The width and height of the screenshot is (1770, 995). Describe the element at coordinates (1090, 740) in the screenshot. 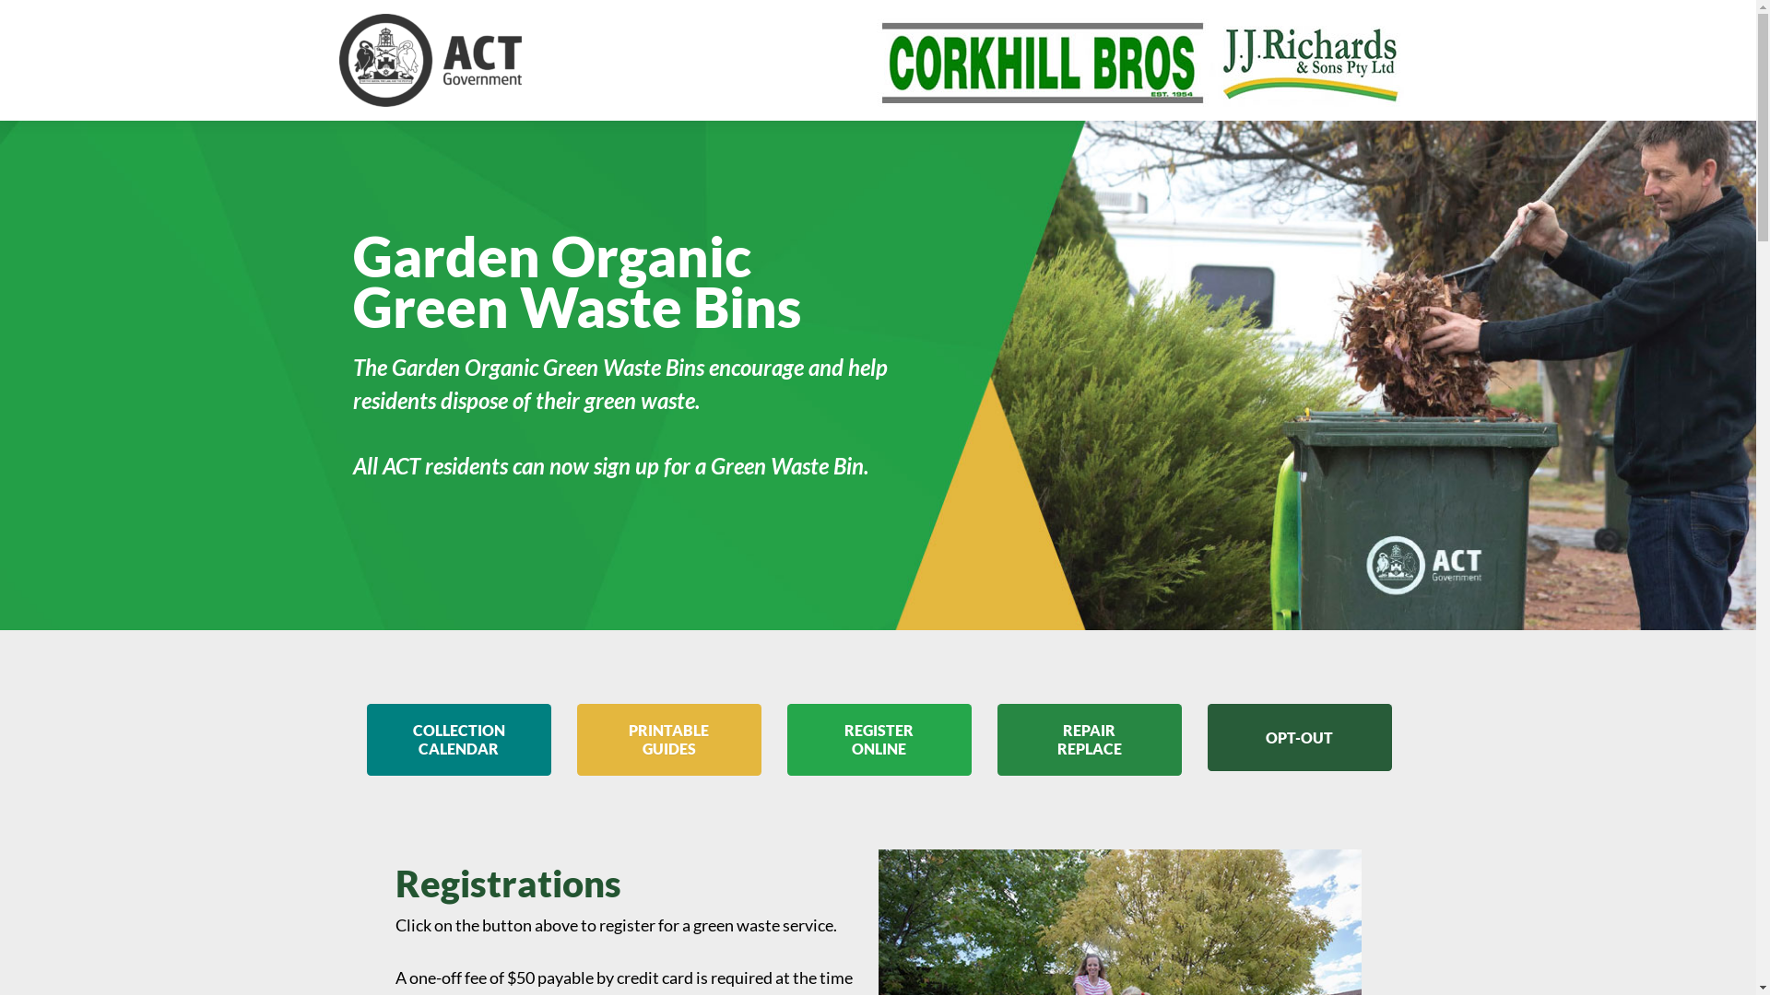

I see `REPAIR
REPLACE` at that location.